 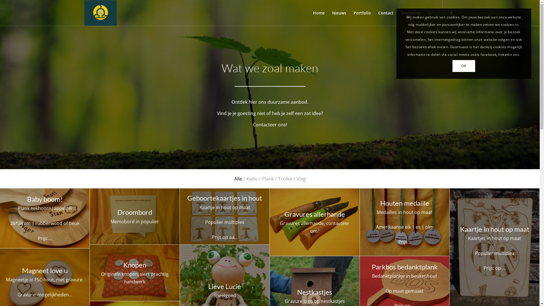 What do you see at coordinates (411, 13) in the screenshot?
I see `Disclaimer` at bounding box center [411, 13].